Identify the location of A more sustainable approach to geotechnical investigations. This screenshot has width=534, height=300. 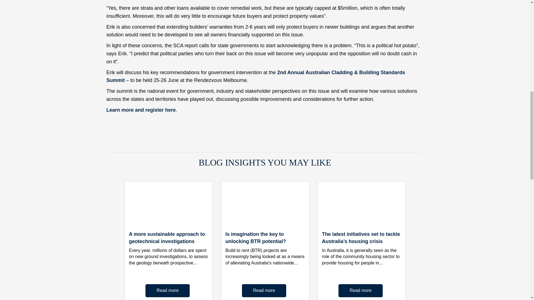
(167, 238).